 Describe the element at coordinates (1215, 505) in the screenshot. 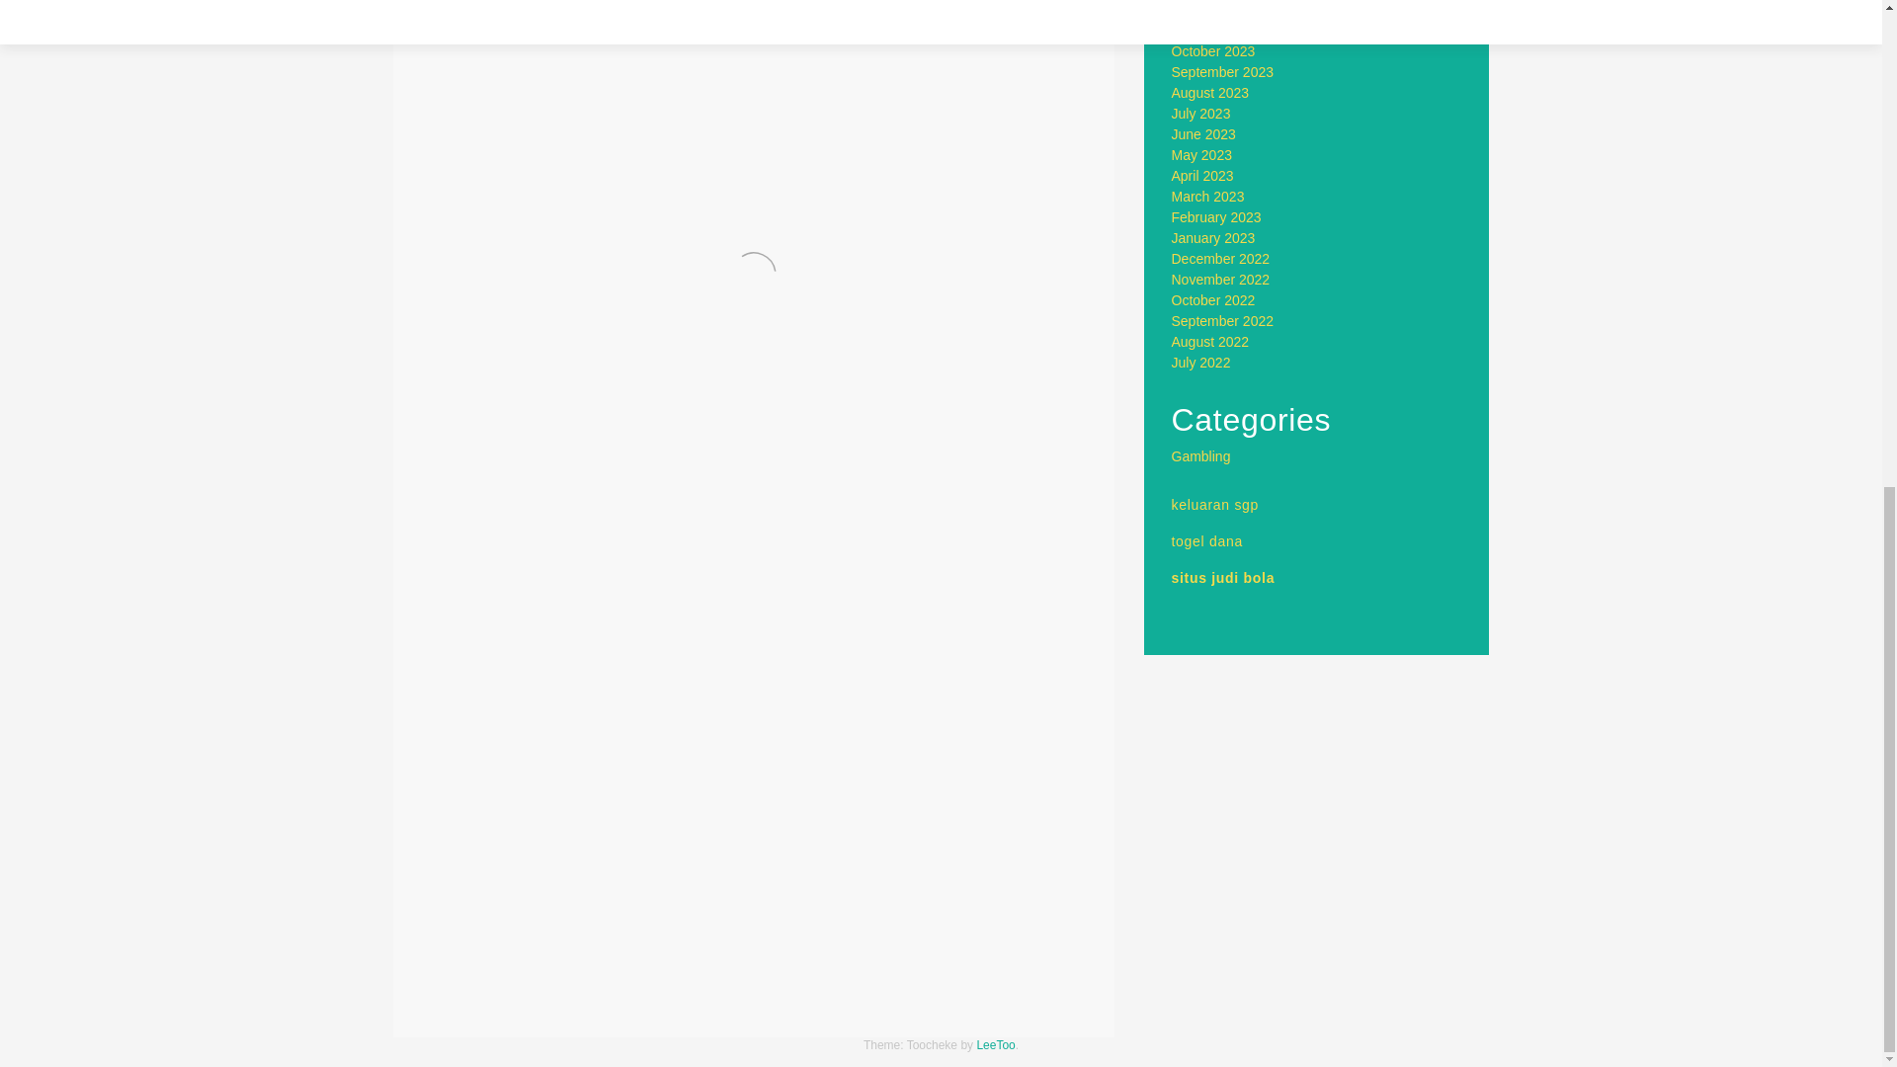

I see `keluaran sgp` at that location.